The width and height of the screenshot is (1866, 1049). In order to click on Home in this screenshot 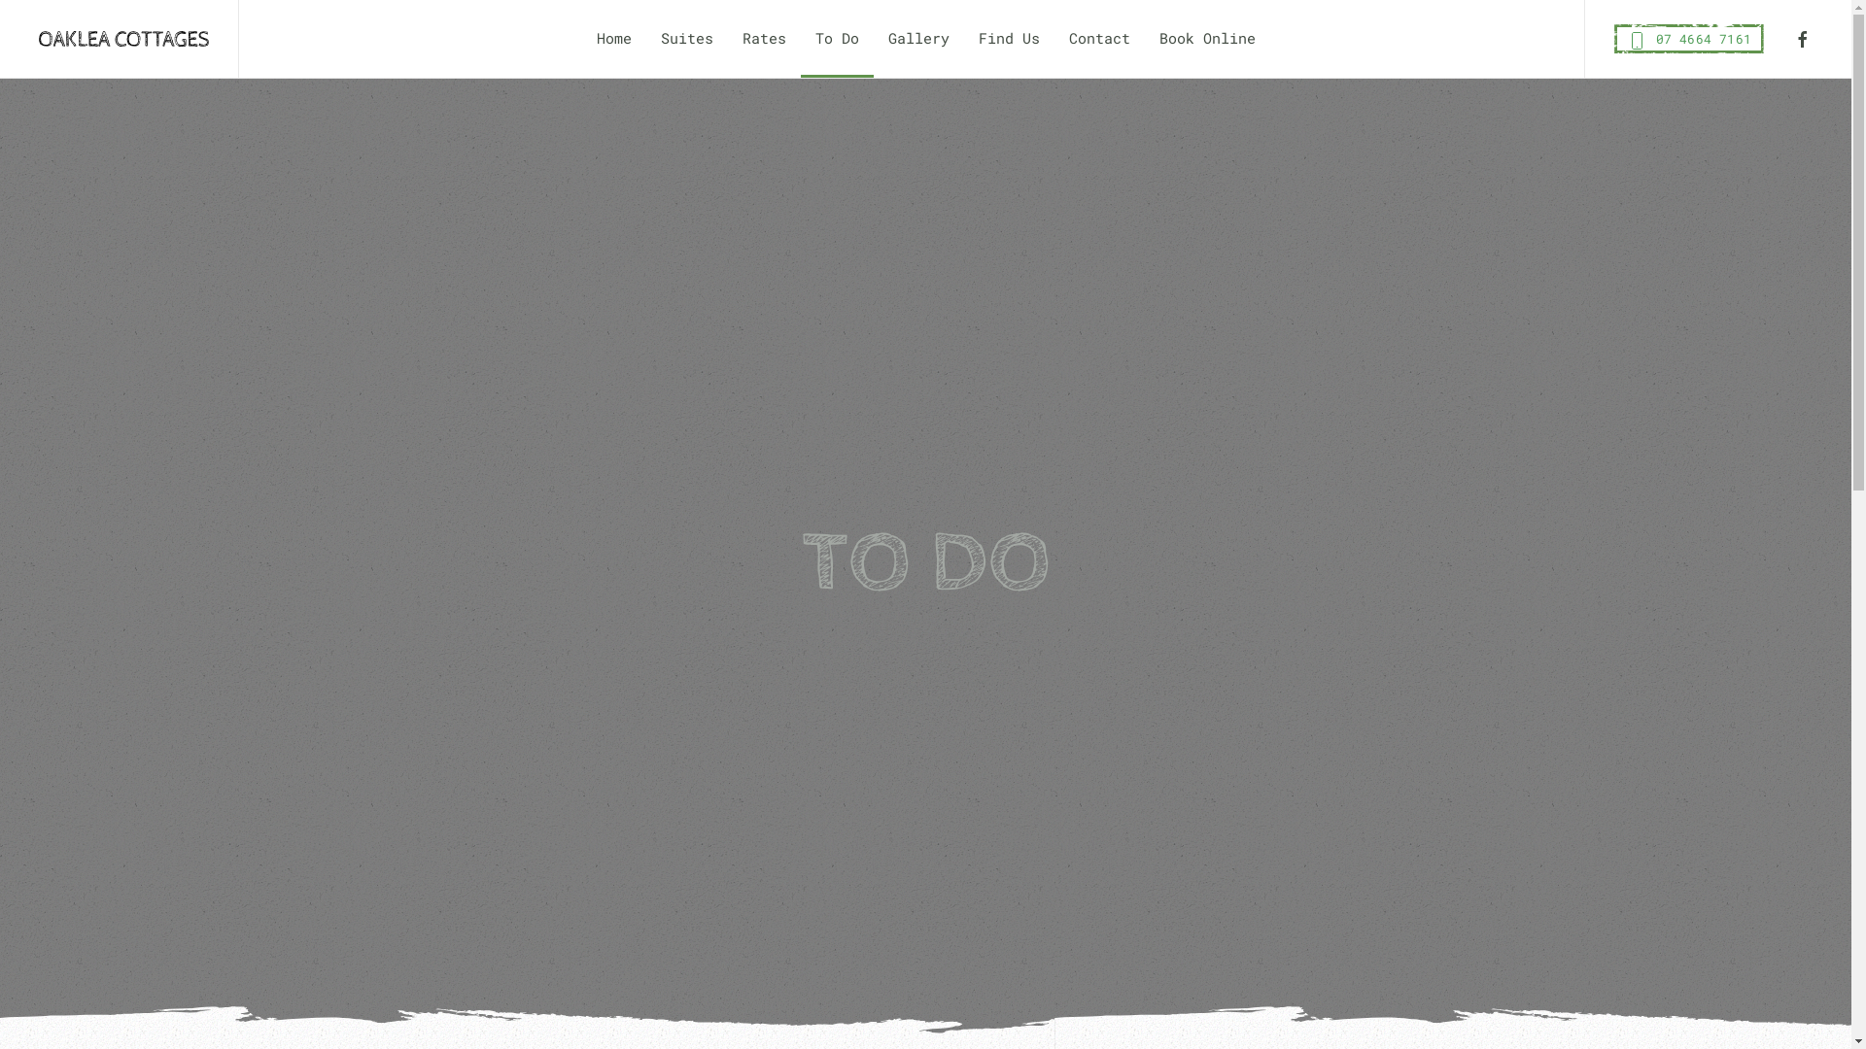, I will do `click(613, 39)`.